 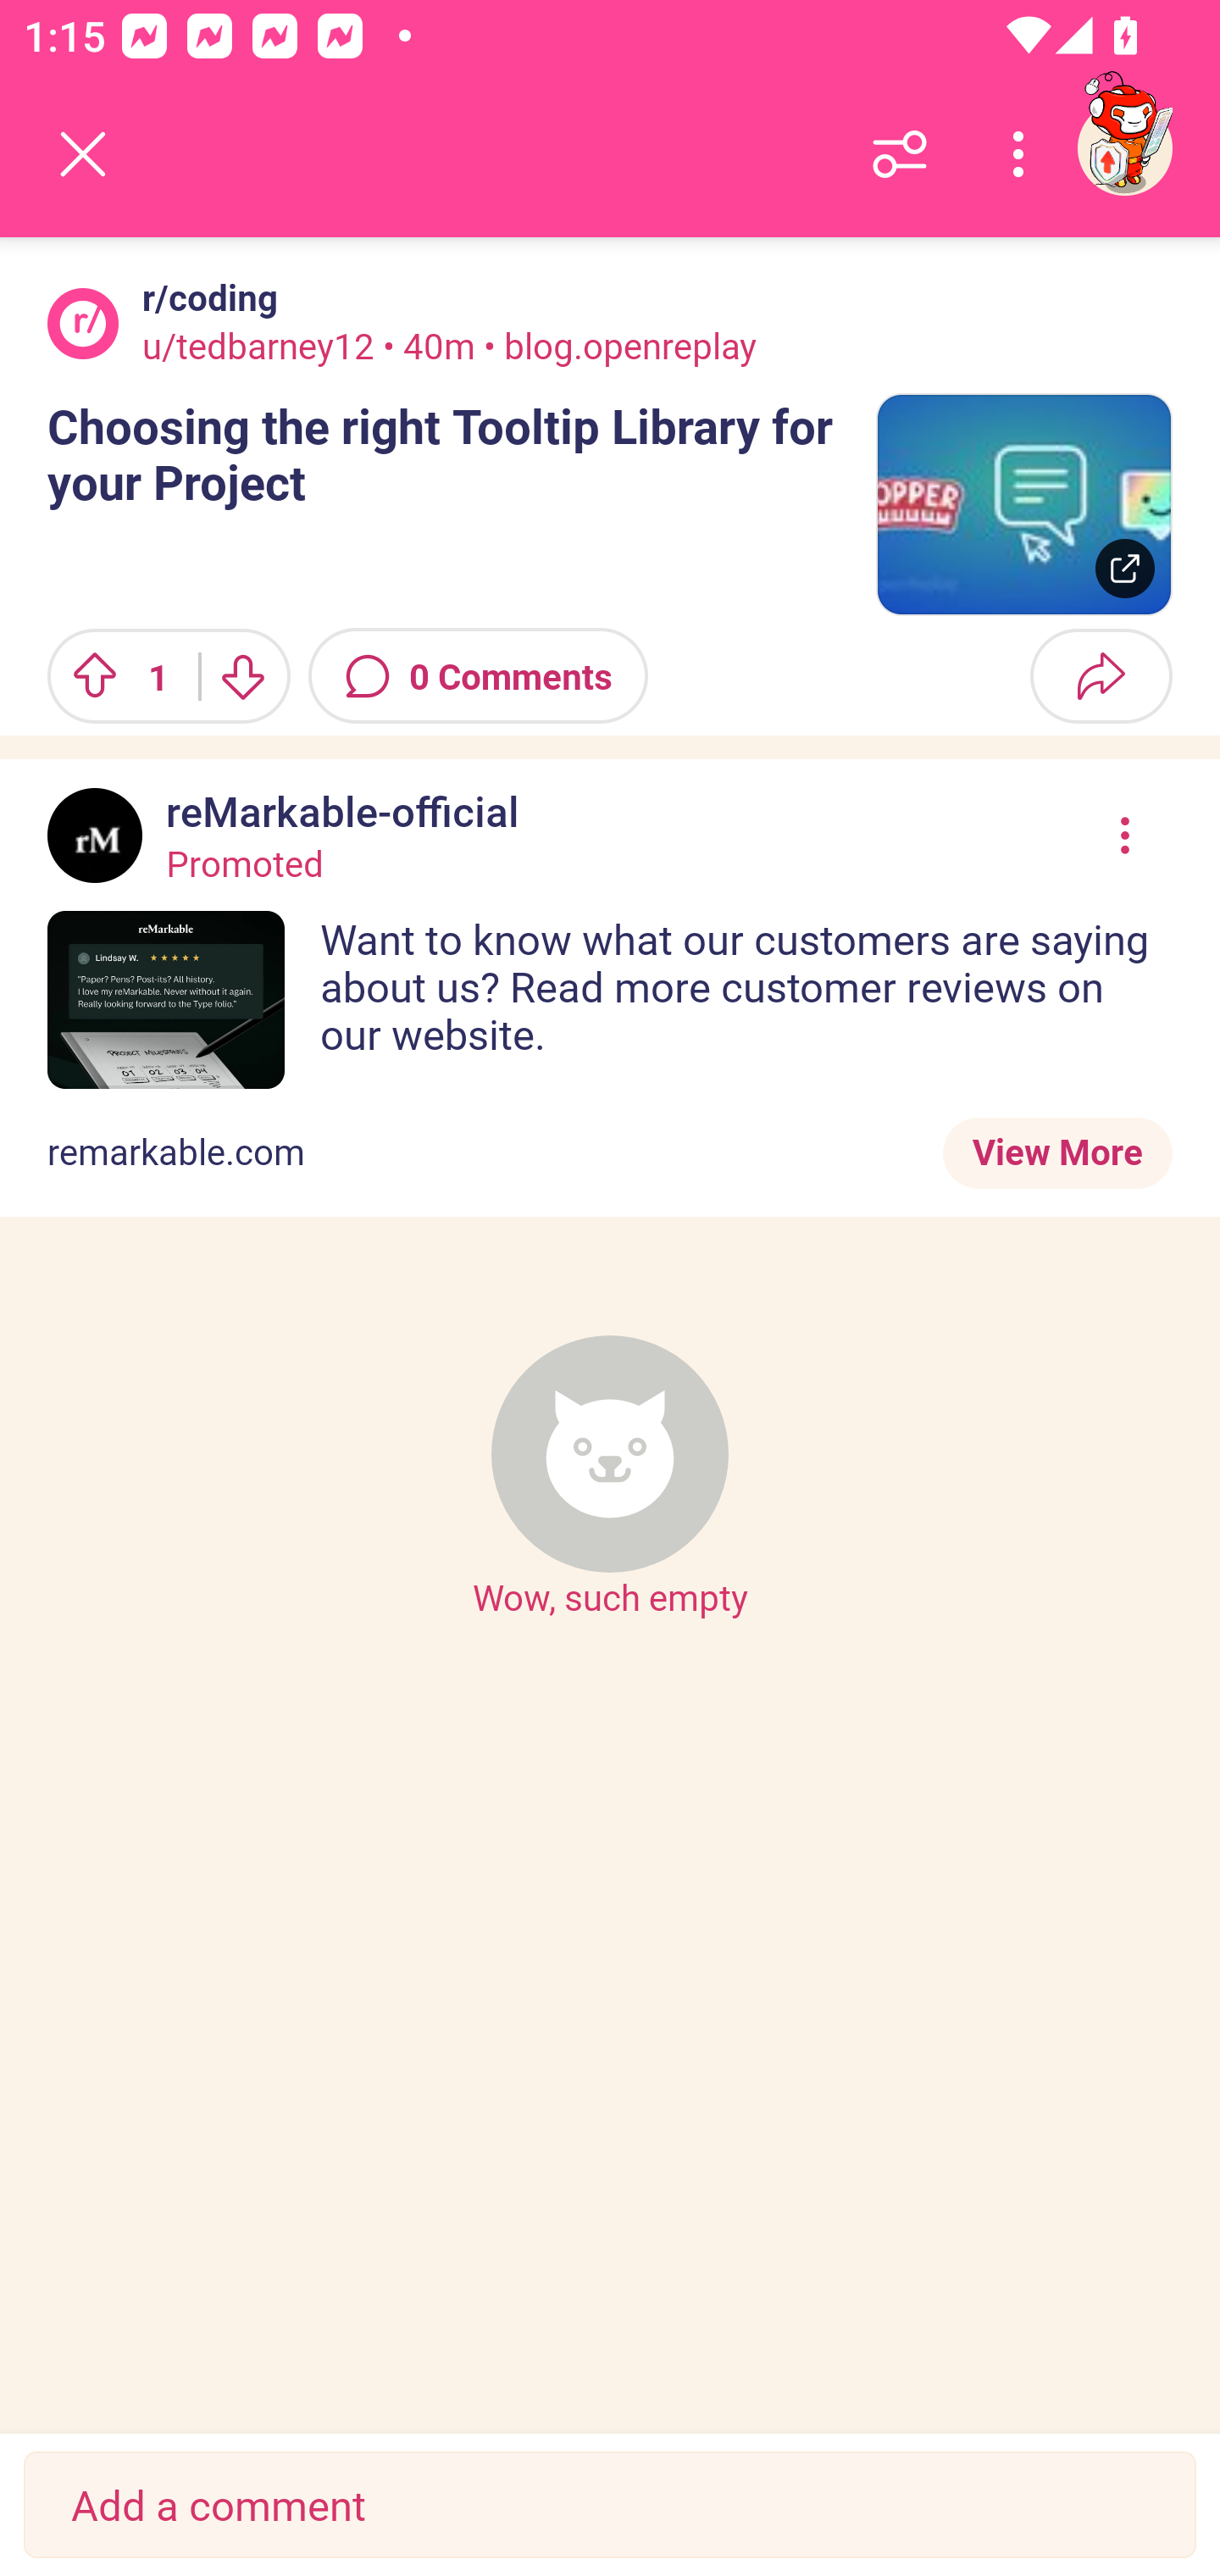 What do you see at coordinates (1023, 154) in the screenshot?
I see `More options` at bounding box center [1023, 154].